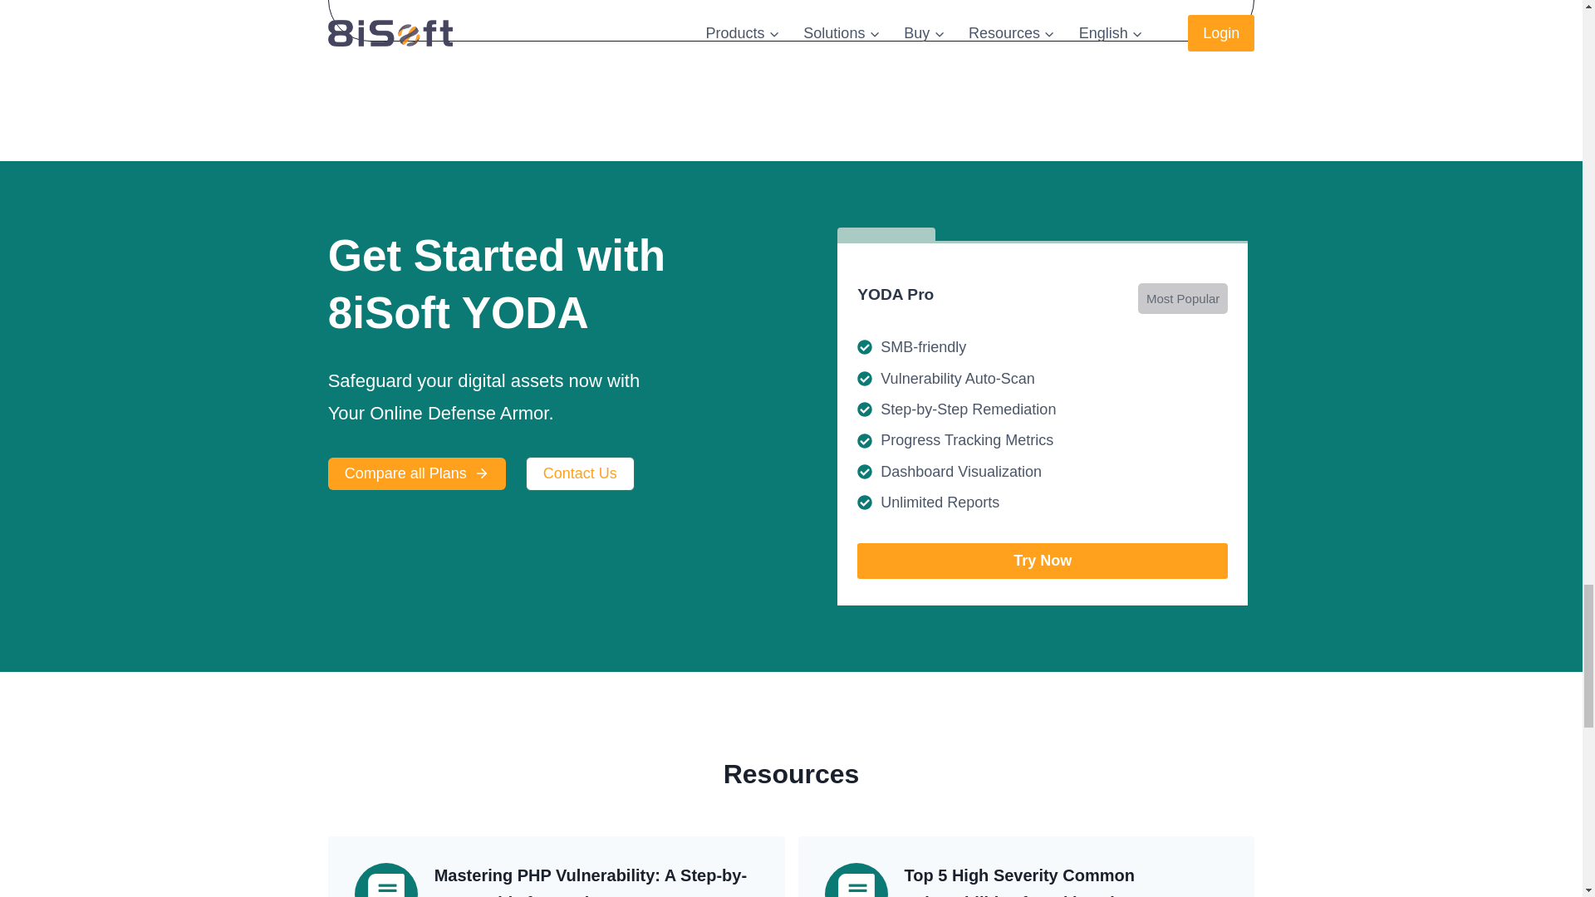 Image resolution: width=1595 pixels, height=897 pixels. I want to click on Try Now, so click(1043, 561).